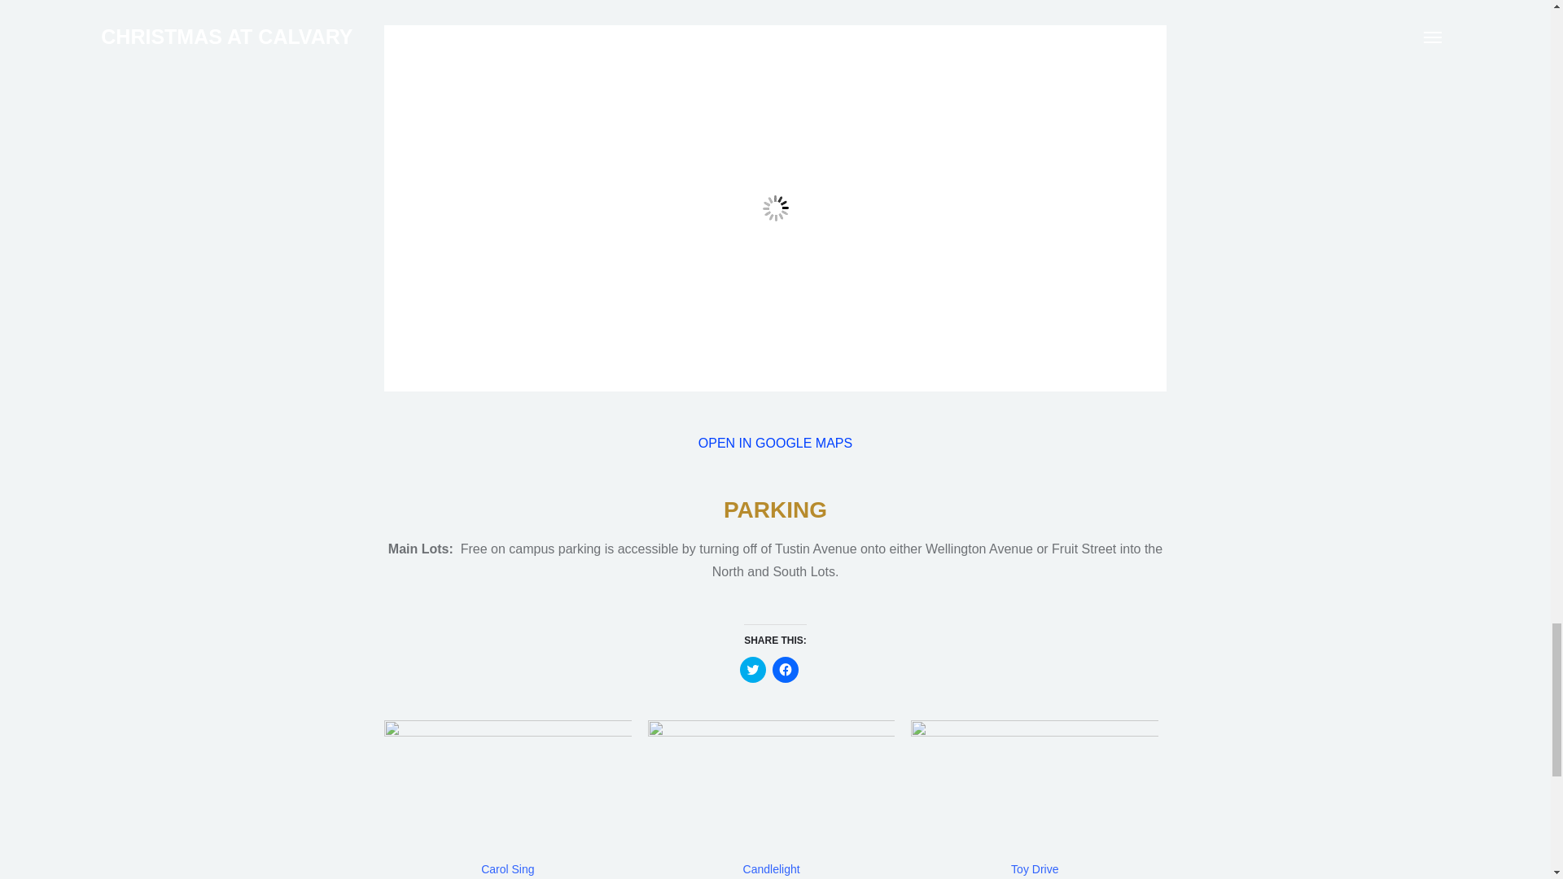 This screenshot has height=879, width=1563. What do you see at coordinates (772, 791) in the screenshot?
I see `Candlelight` at bounding box center [772, 791].